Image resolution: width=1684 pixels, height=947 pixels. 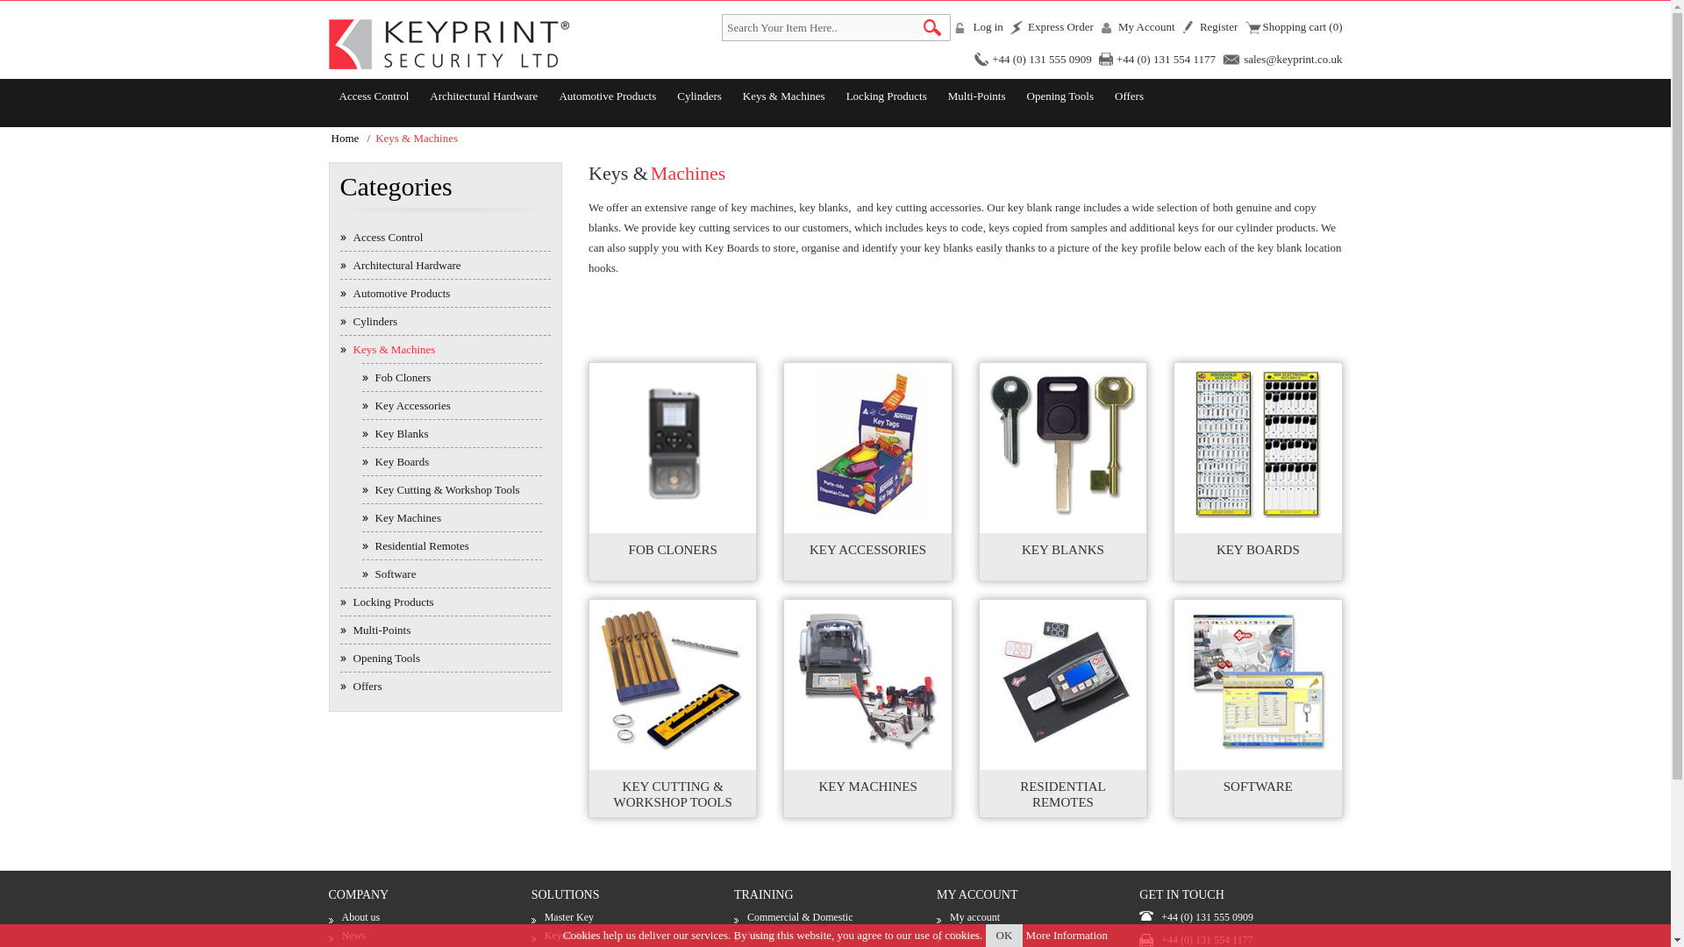 What do you see at coordinates (1138, 27) in the screenshot?
I see `My Account` at bounding box center [1138, 27].